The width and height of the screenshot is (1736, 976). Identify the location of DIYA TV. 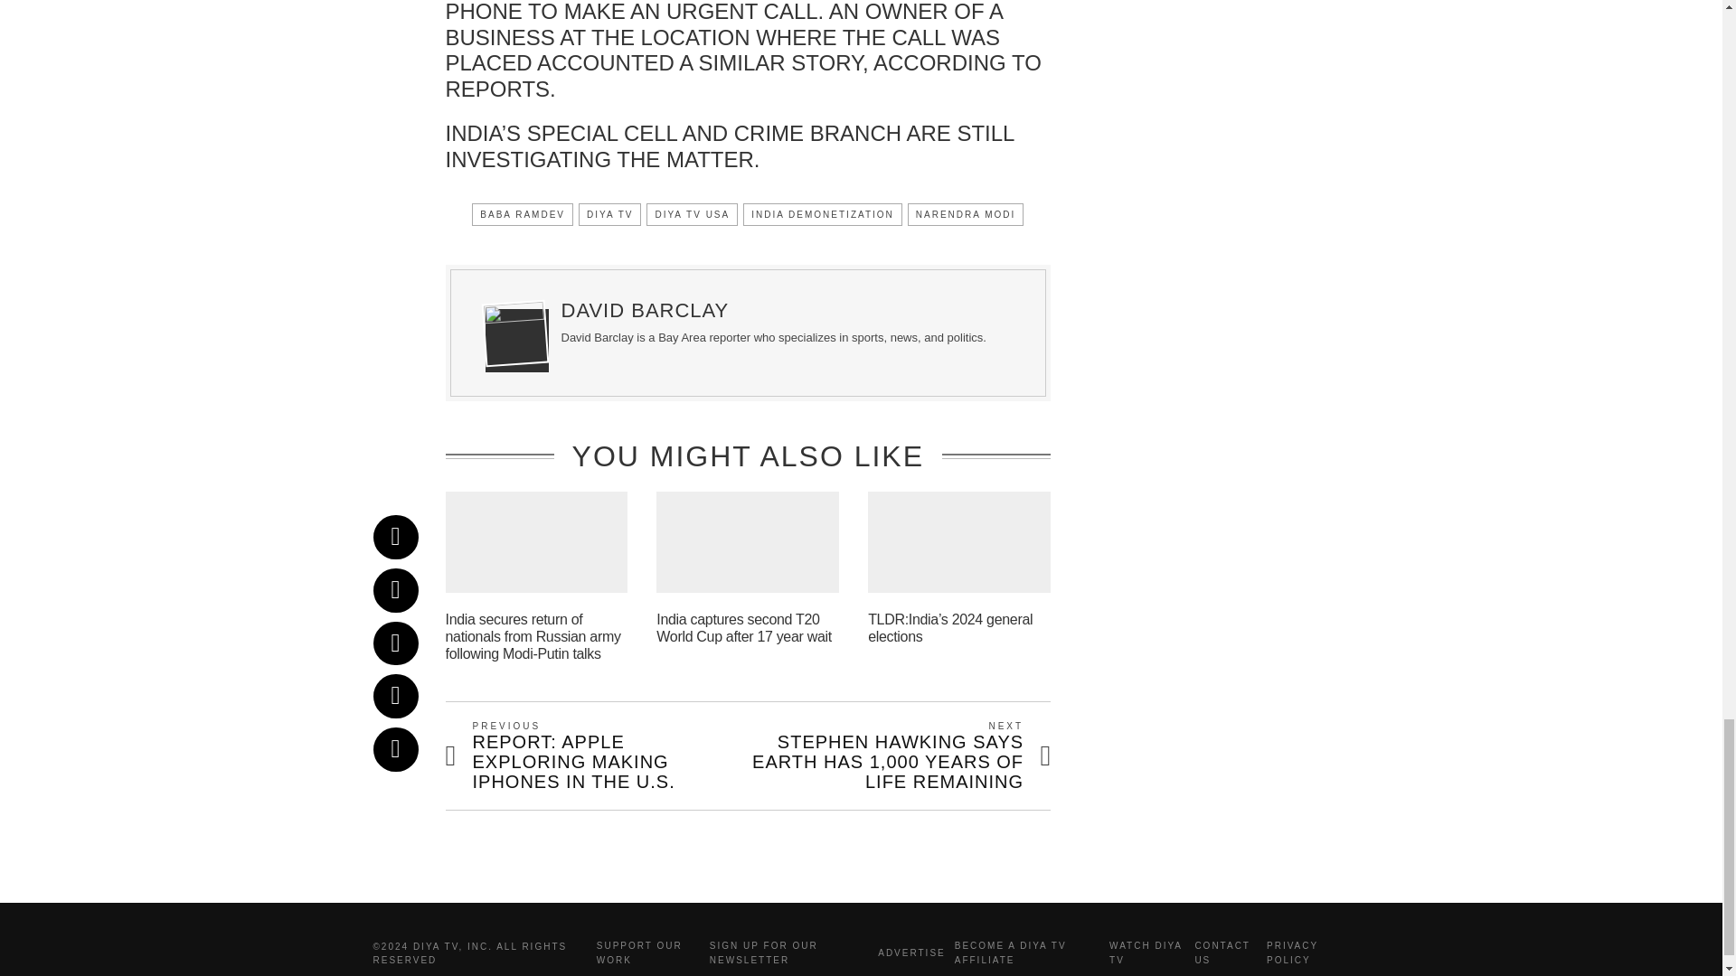
(609, 213).